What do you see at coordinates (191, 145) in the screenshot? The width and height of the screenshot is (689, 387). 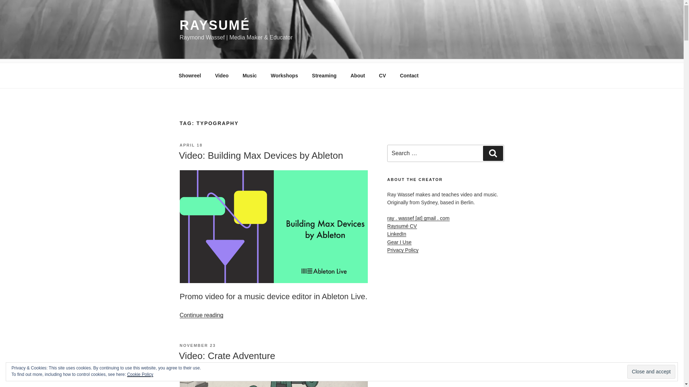 I see `APRIL 18` at bounding box center [191, 145].